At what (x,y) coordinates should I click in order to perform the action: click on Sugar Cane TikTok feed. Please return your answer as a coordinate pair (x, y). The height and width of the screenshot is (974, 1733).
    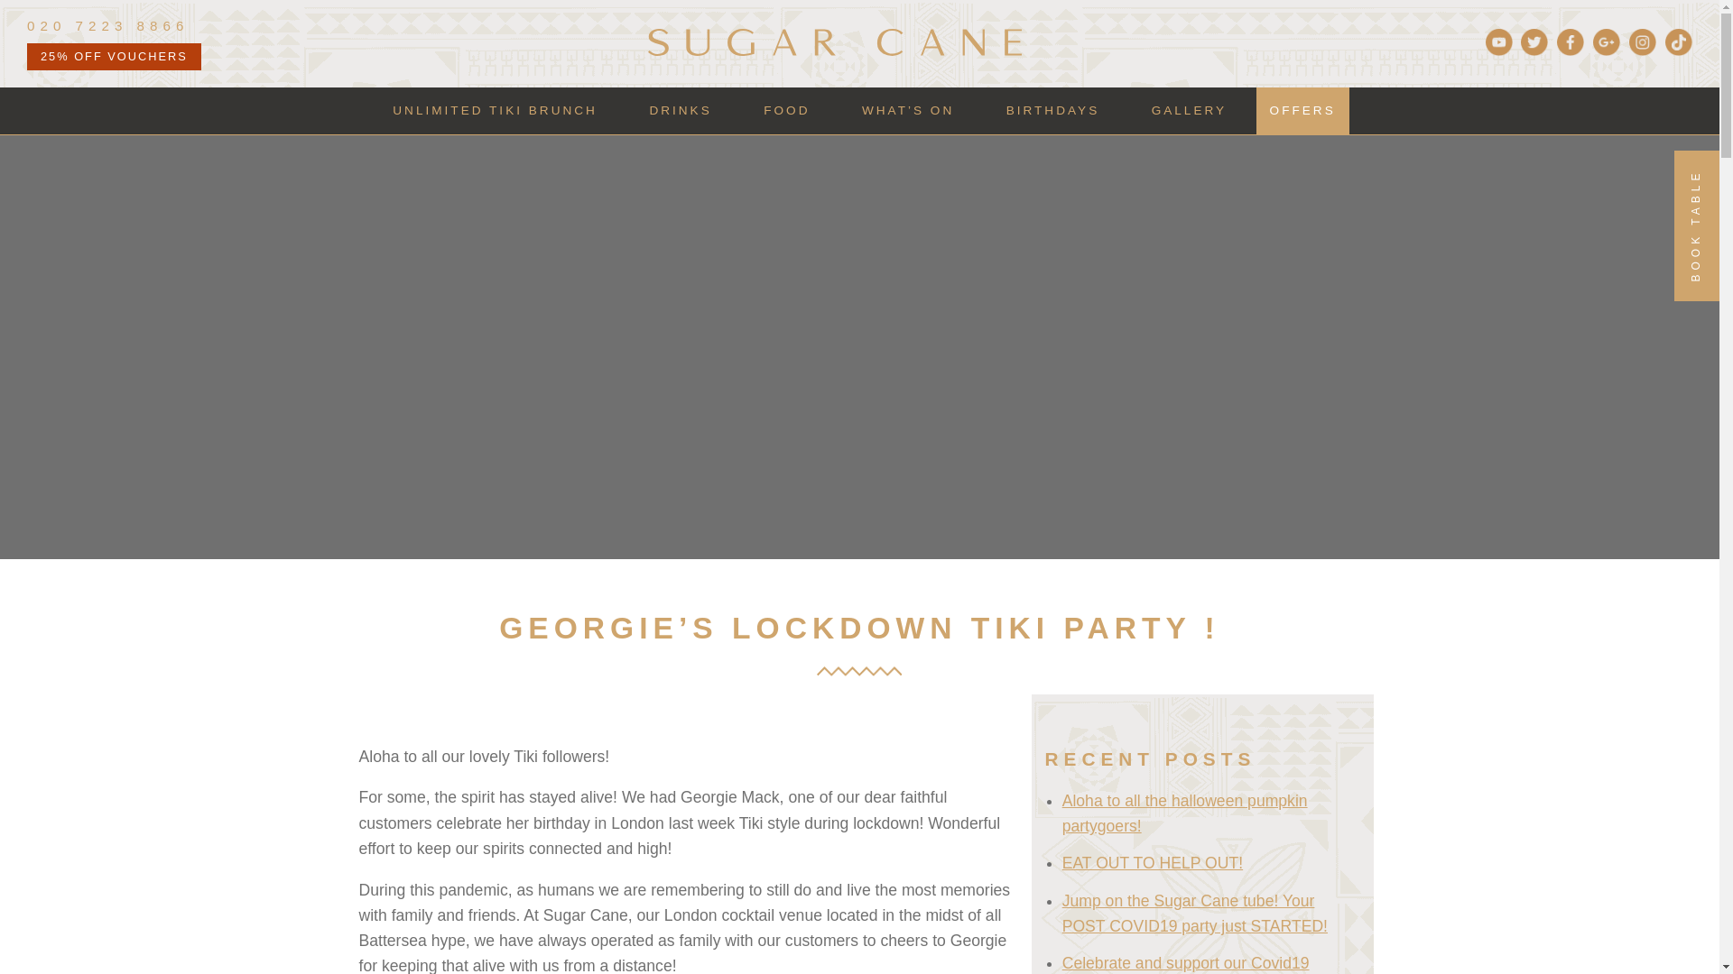
    Looking at the image, I should click on (1676, 51).